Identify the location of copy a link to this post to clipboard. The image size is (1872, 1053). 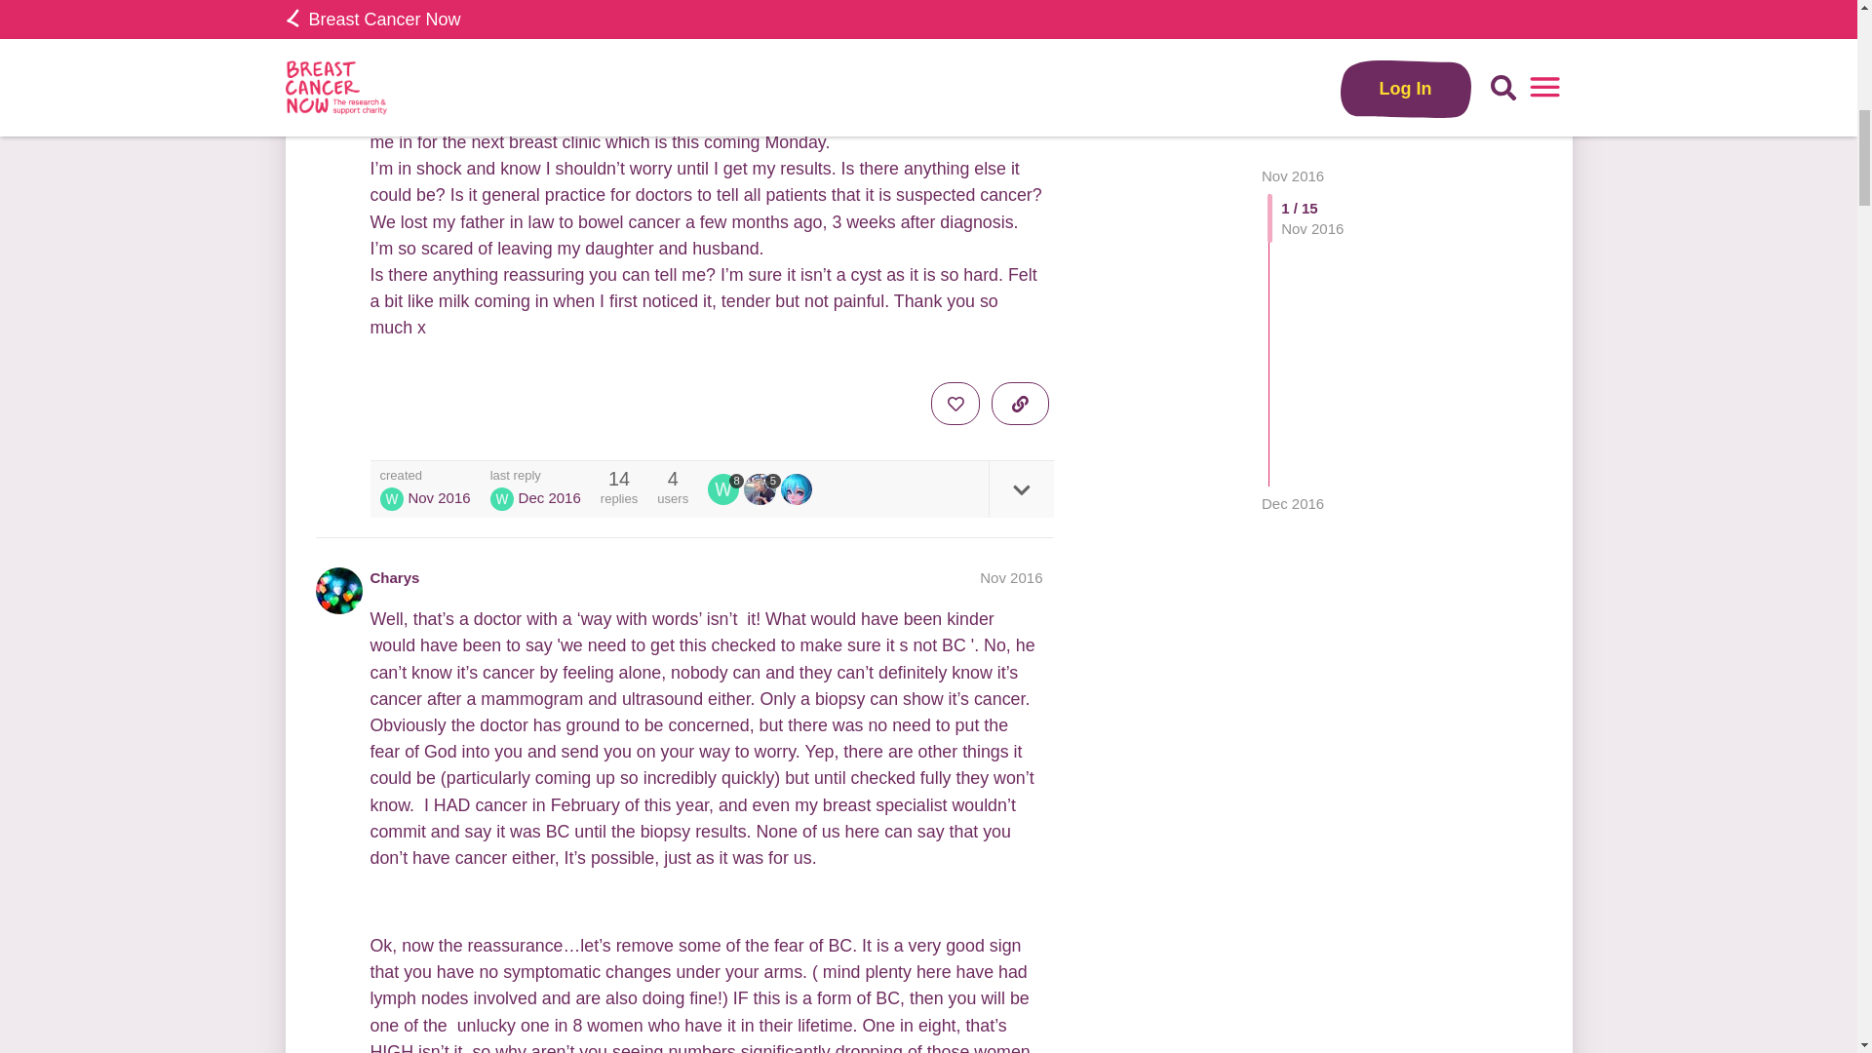
(1020, 404).